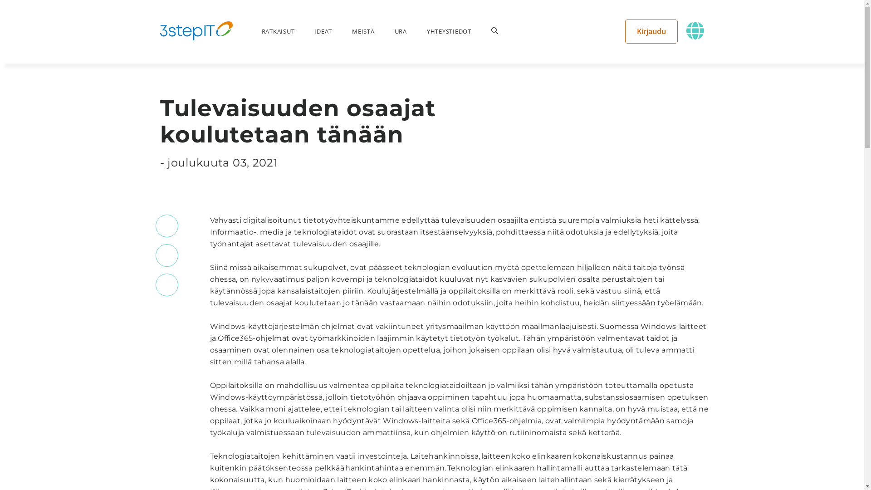  I want to click on Kirjaudu, so click(651, 31).